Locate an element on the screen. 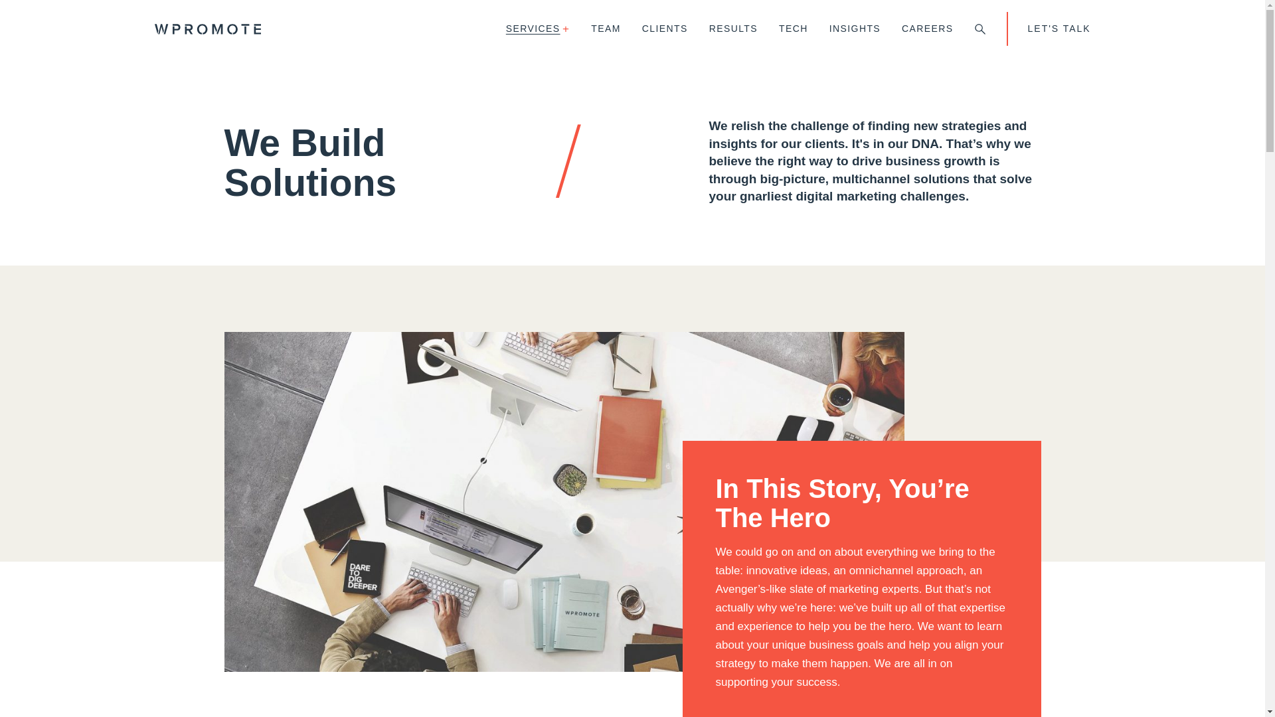 This screenshot has height=717, width=1275. TECH is located at coordinates (793, 29).